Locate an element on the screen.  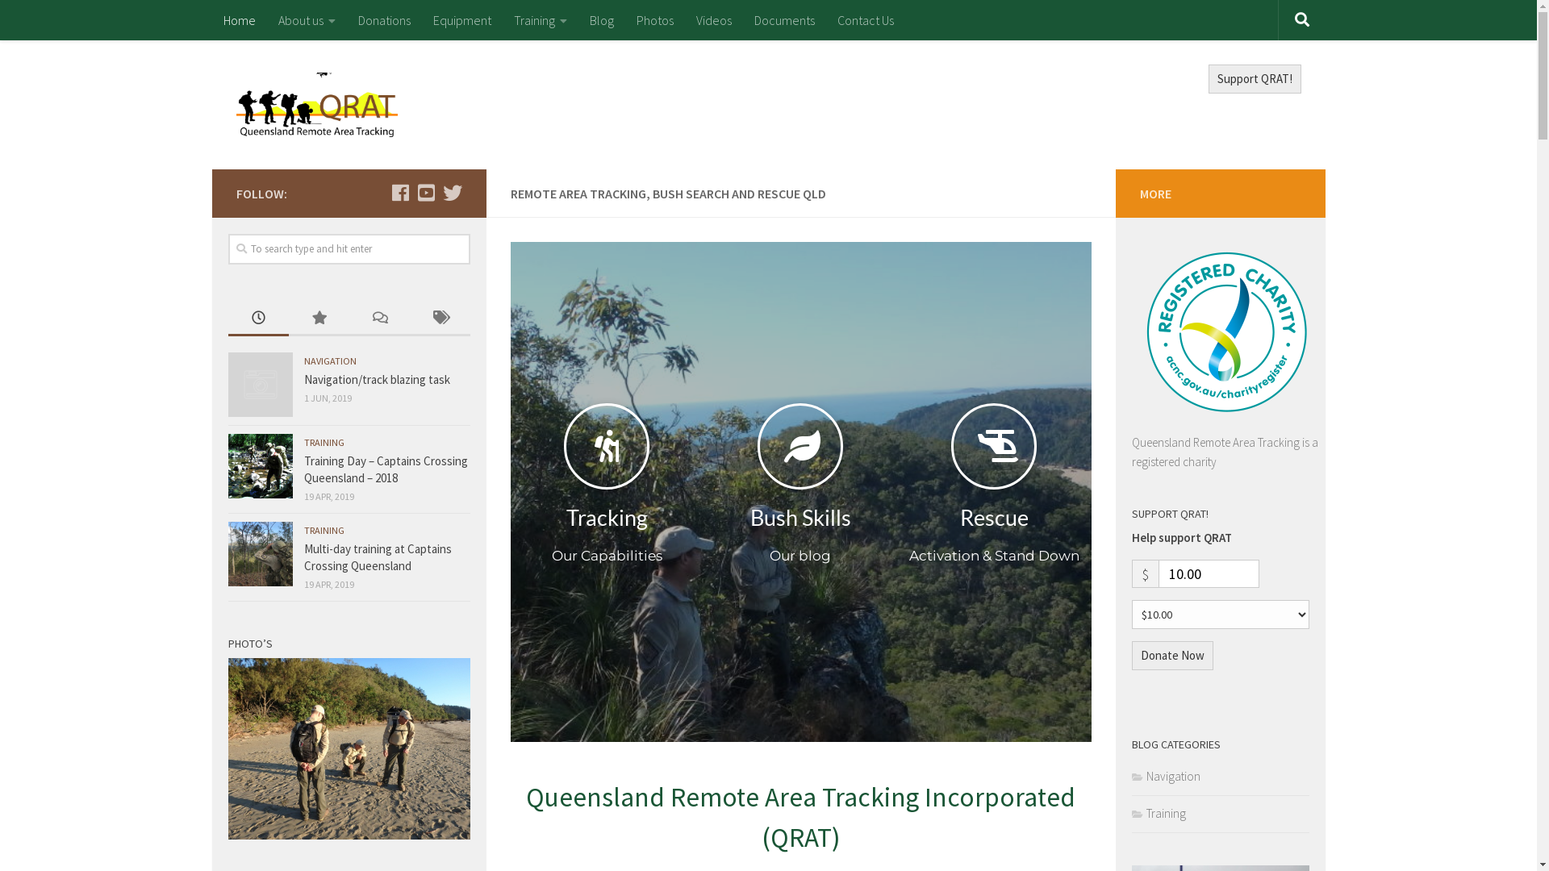
Navigation is located at coordinates (1165, 776).